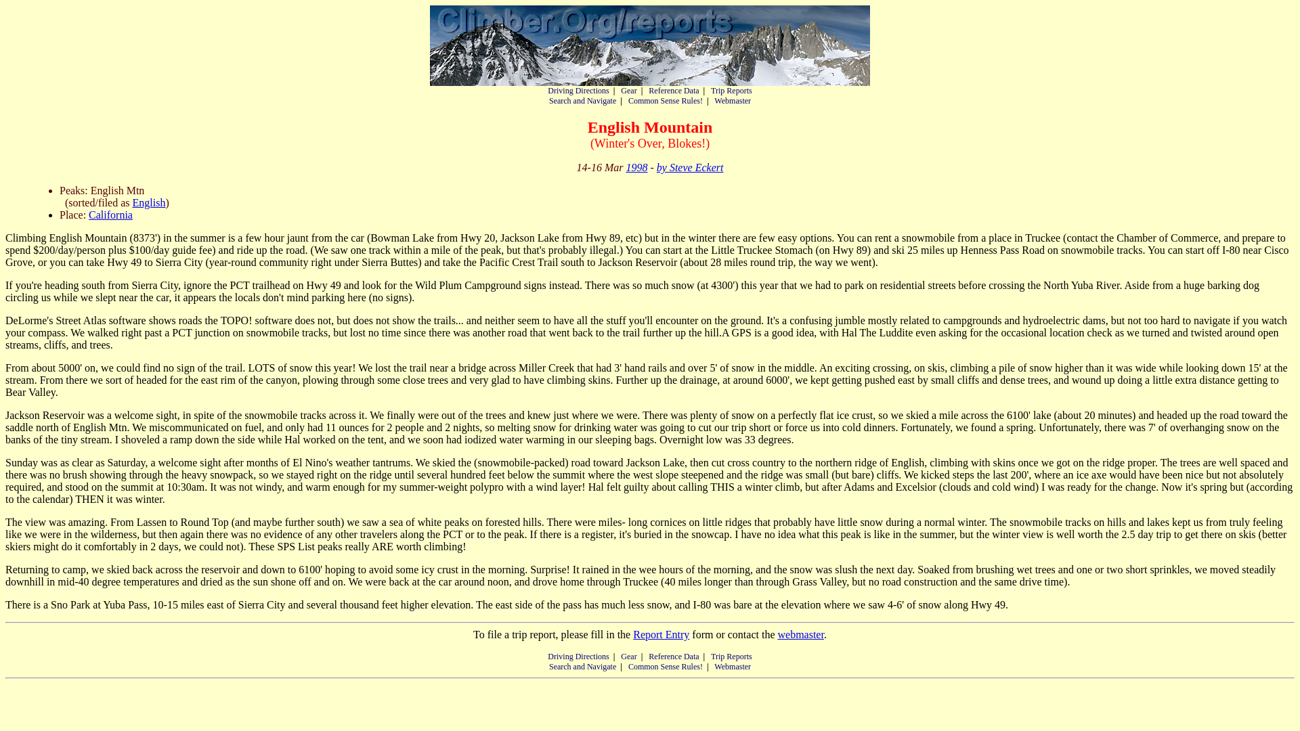 The width and height of the screenshot is (1300, 731). Describe the element at coordinates (665, 667) in the screenshot. I see `Common Sense Rules!` at that location.